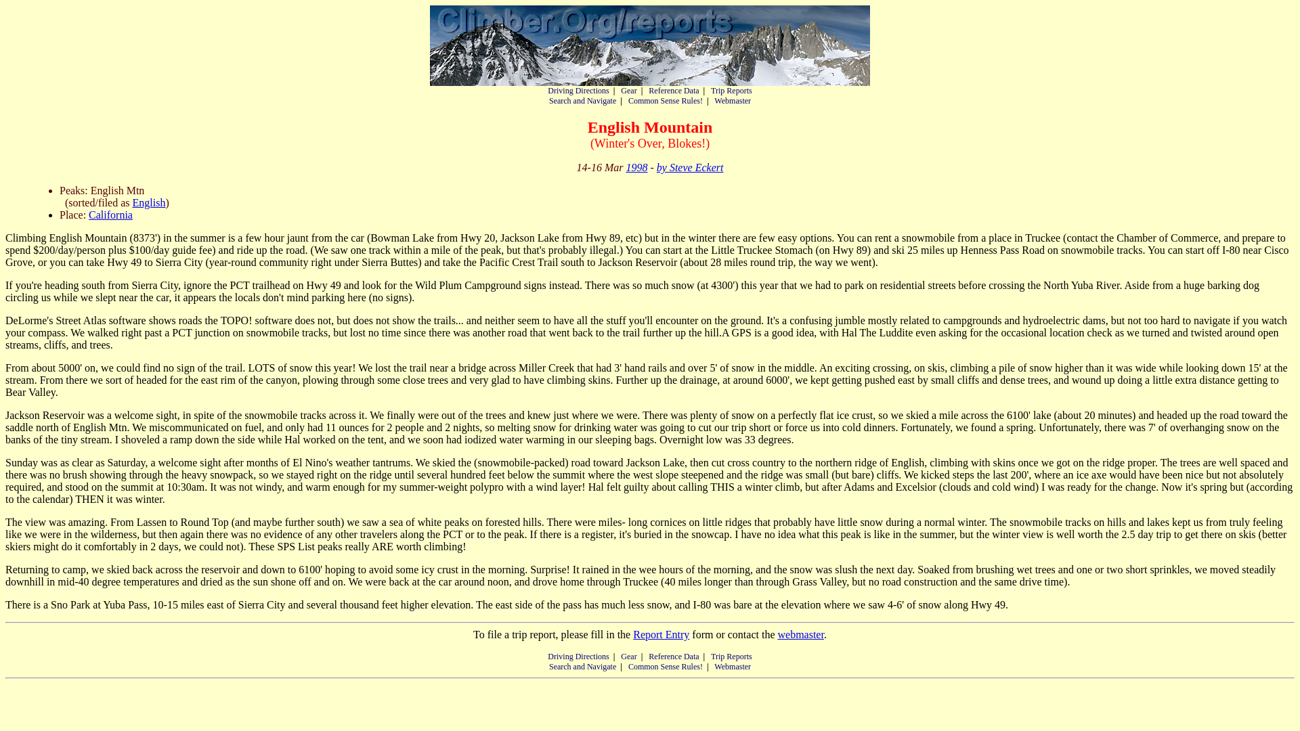 The width and height of the screenshot is (1300, 731). Describe the element at coordinates (665, 667) in the screenshot. I see `Common Sense Rules!` at that location.